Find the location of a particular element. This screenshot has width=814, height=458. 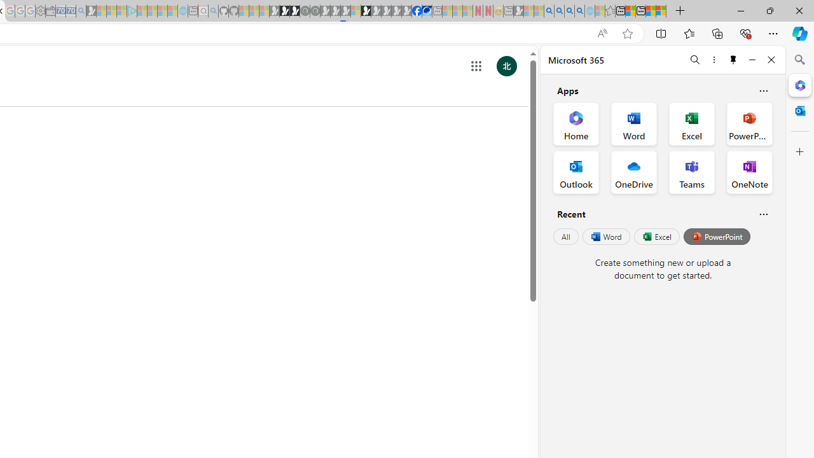

MSN - Sleeping is located at coordinates (518, 11).